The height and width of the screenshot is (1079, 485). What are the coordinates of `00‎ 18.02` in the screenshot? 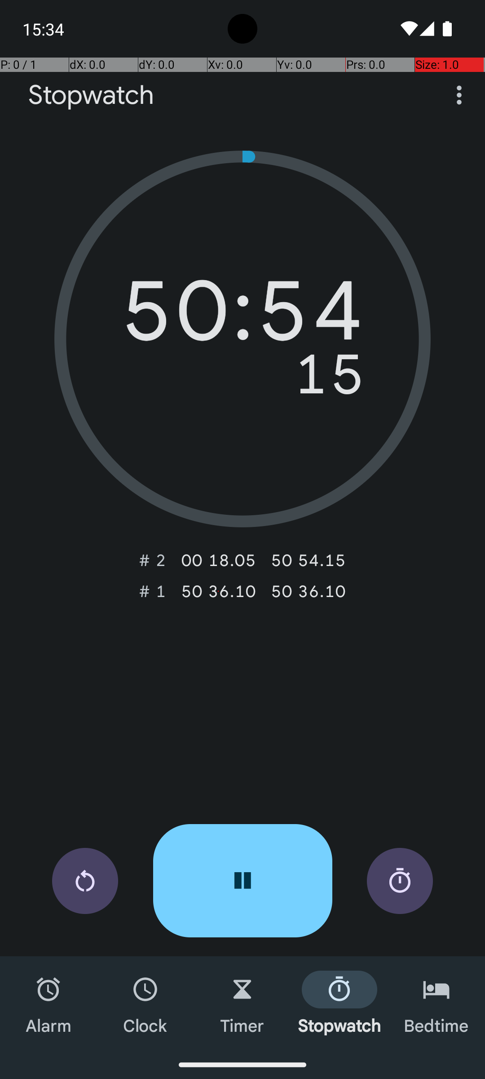 It's located at (218, 560).